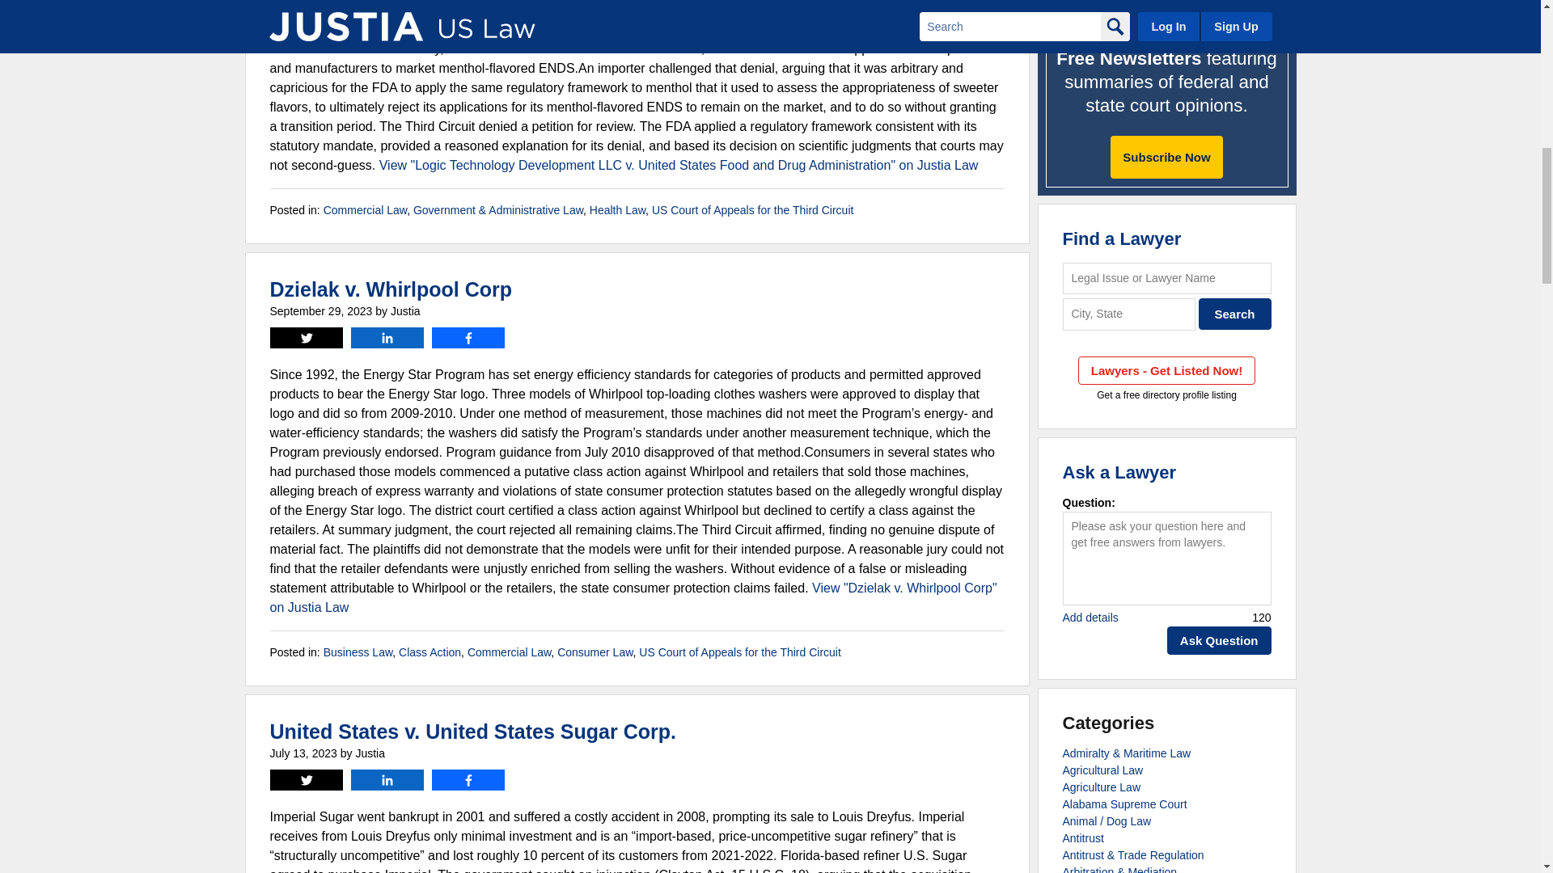 This screenshot has height=873, width=1553. What do you see at coordinates (618, 209) in the screenshot?
I see `View all posts in Health Law` at bounding box center [618, 209].